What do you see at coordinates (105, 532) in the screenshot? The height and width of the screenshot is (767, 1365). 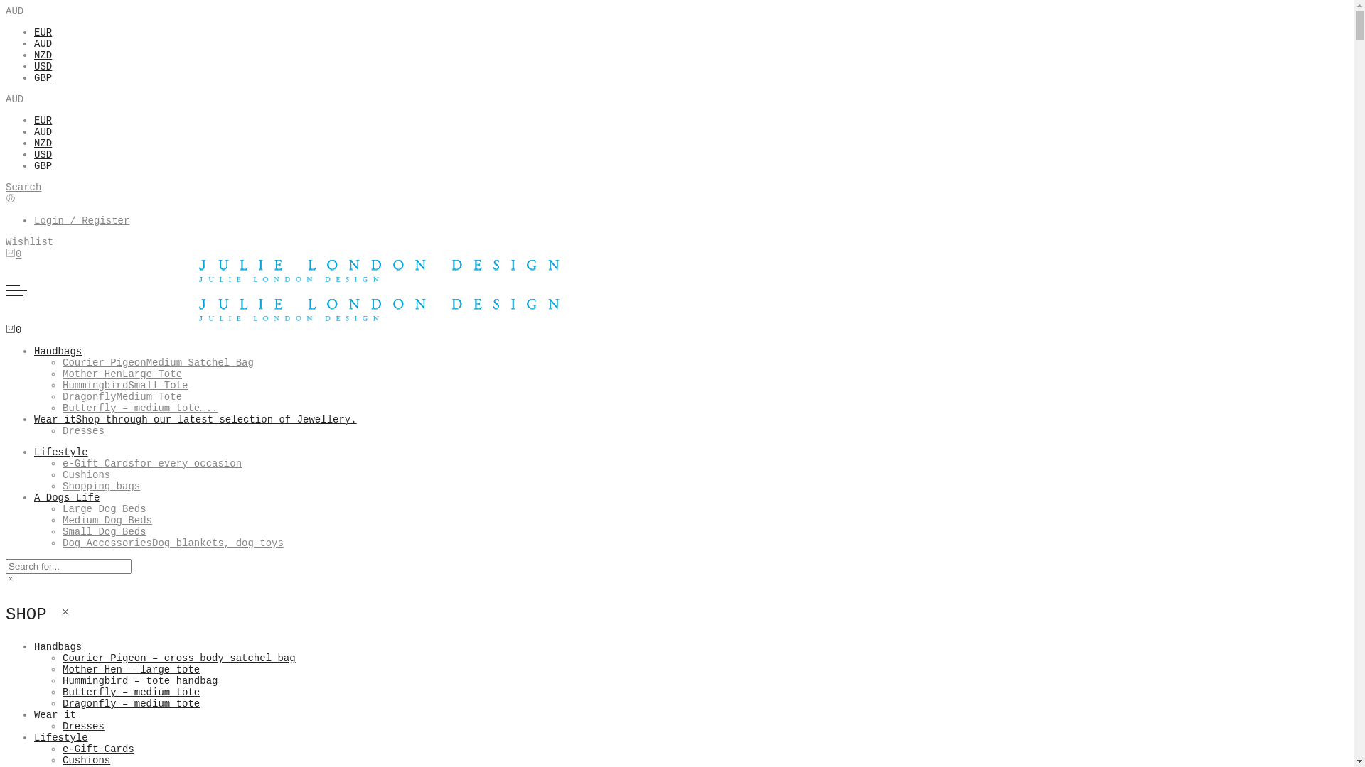 I see `Small Dog Beds` at bounding box center [105, 532].